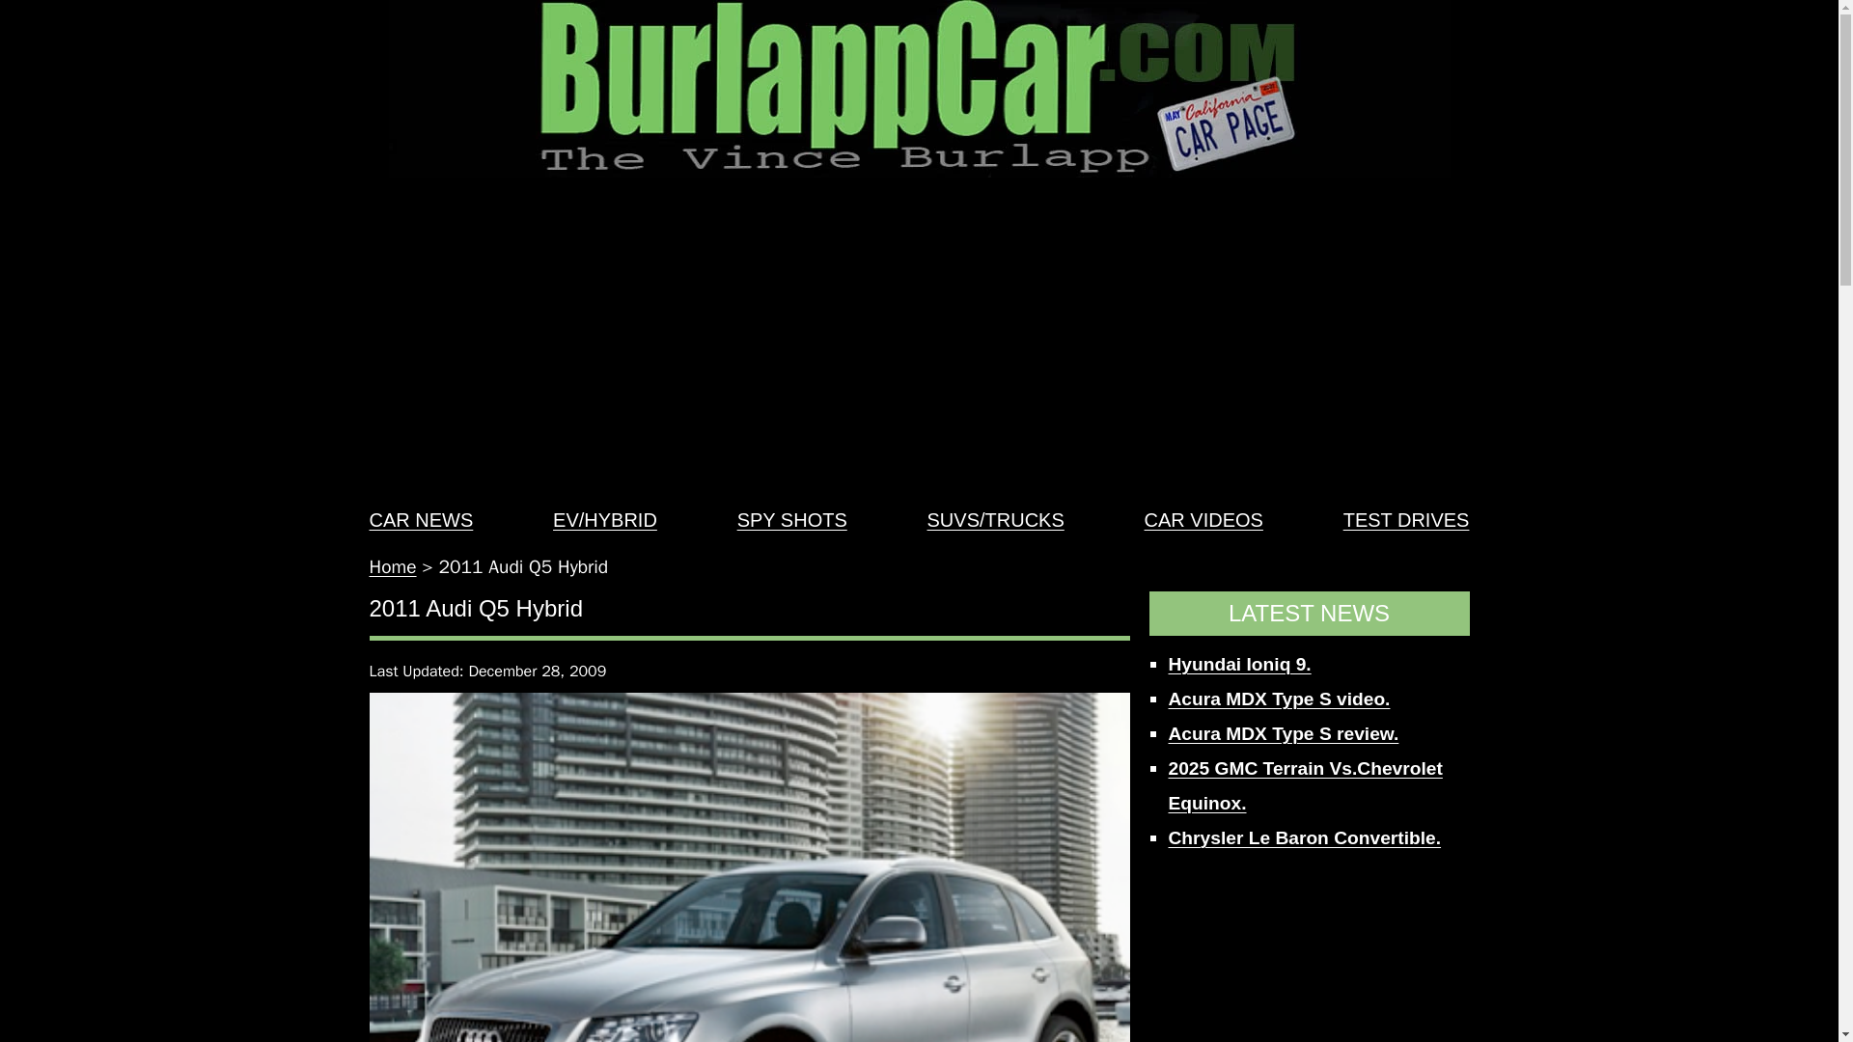 The height and width of the screenshot is (1042, 1853). I want to click on TEST DRIVES, so click(1406, 519).